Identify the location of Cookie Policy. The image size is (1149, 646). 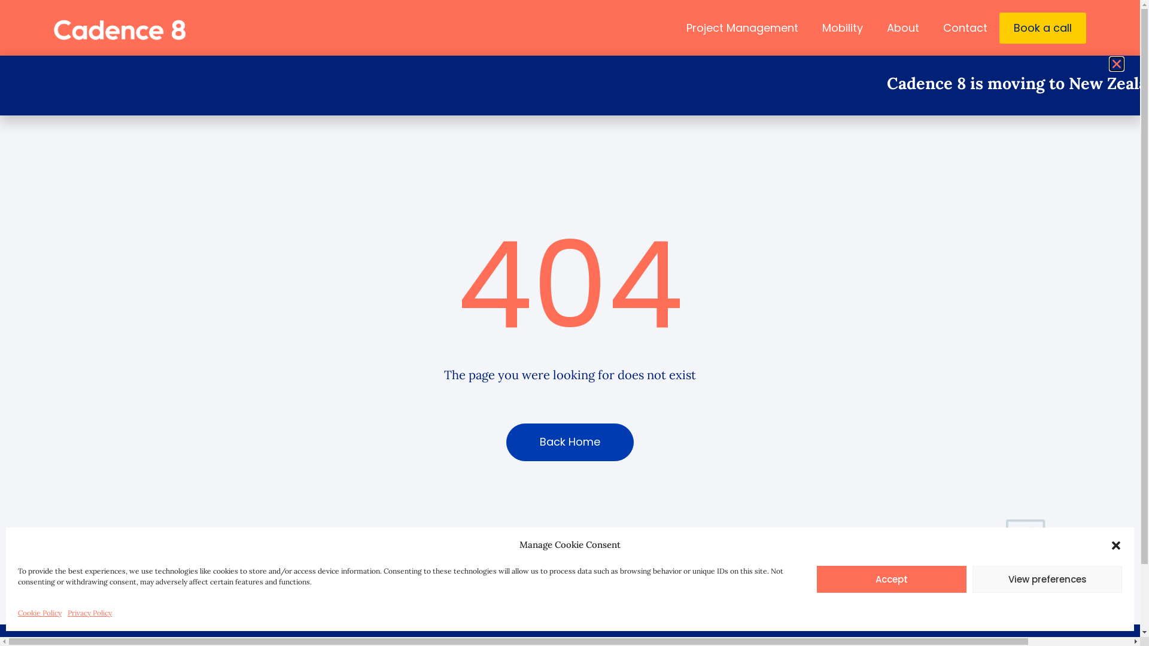
(39, 614).